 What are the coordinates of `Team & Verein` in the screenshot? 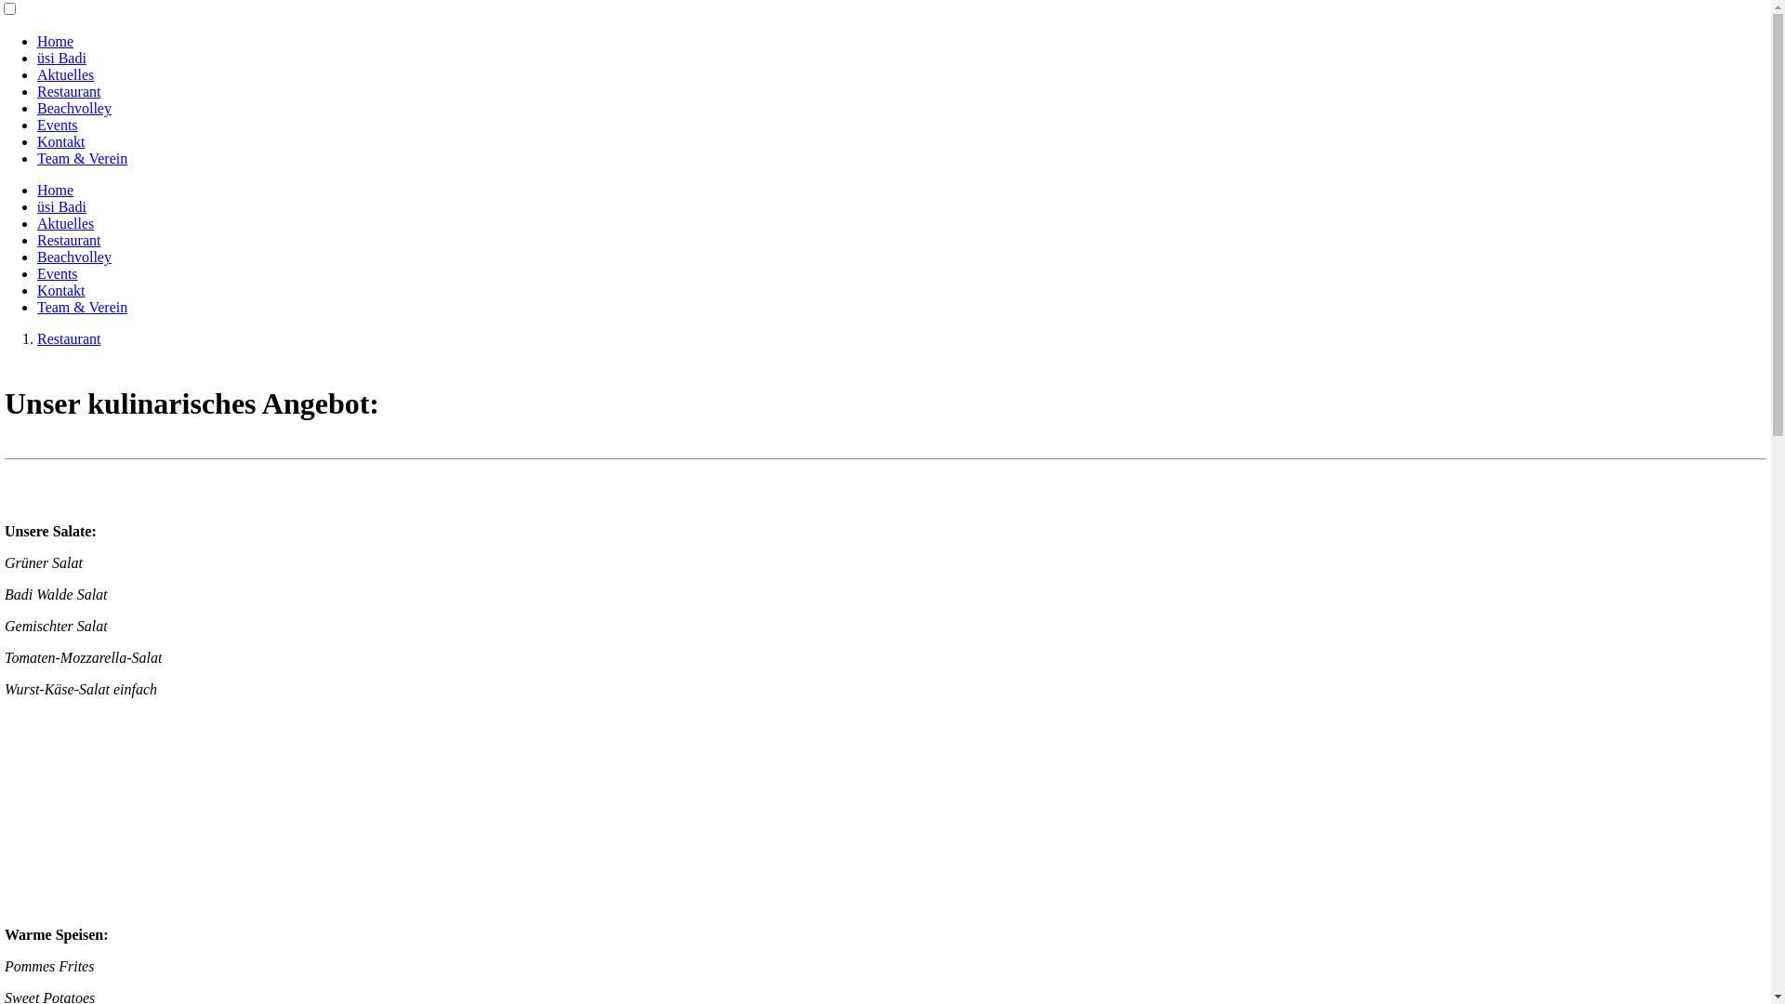 It's located at (82, 158).